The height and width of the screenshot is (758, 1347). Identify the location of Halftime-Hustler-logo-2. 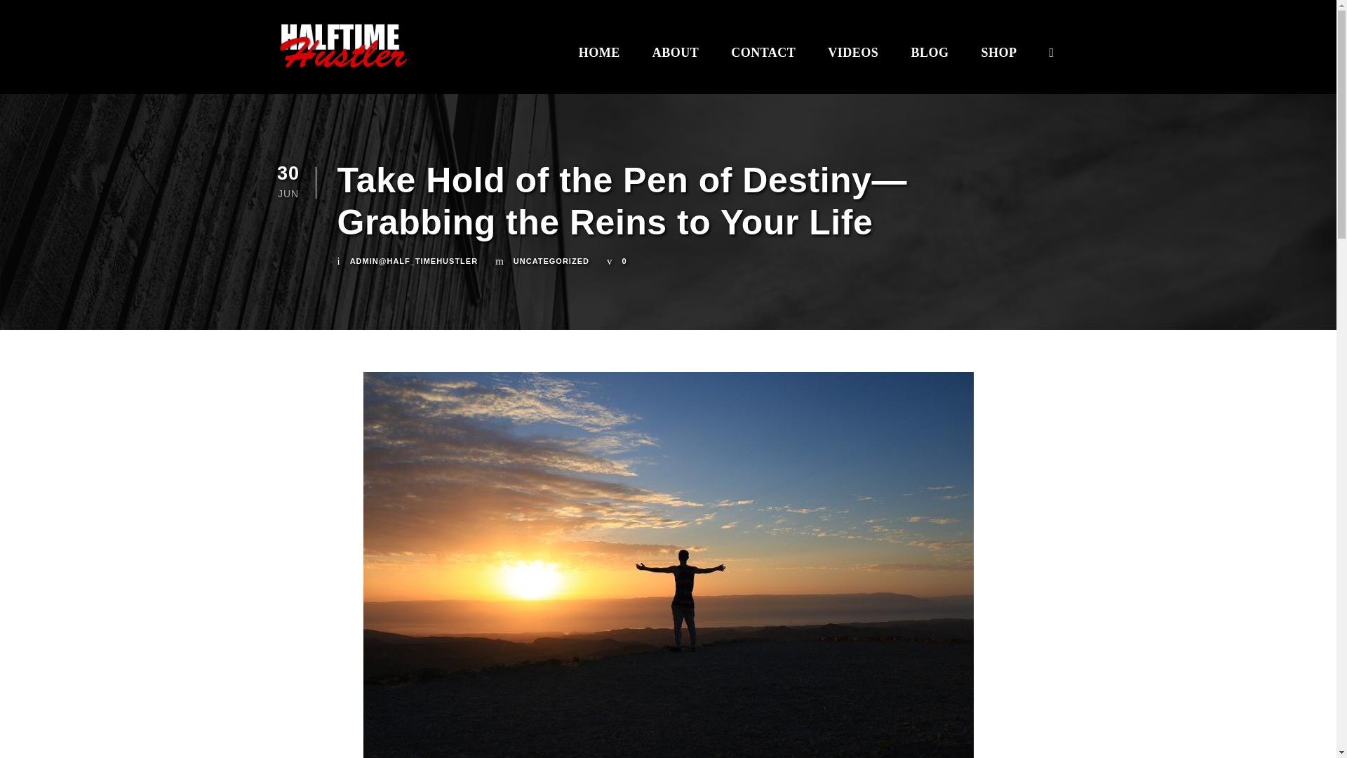
(342, 47).